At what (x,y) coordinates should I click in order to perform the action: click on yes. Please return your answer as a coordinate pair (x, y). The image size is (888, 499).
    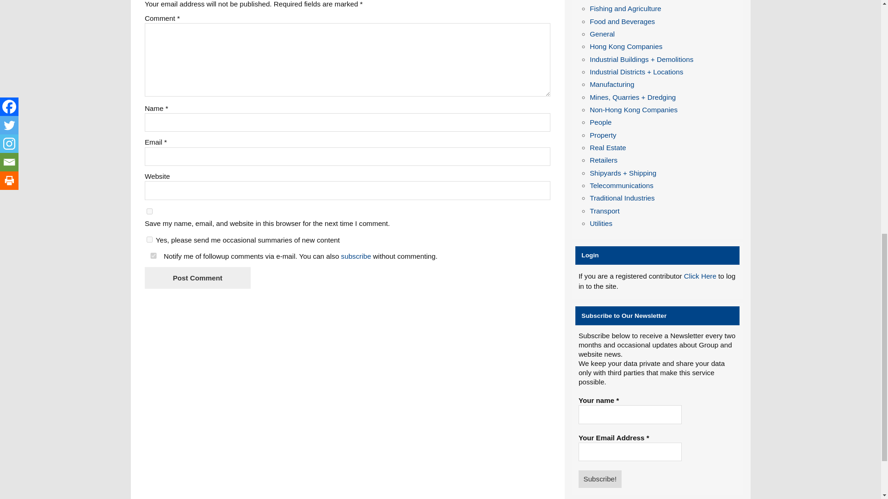
    Looking at the image, I should click on (149, 212).